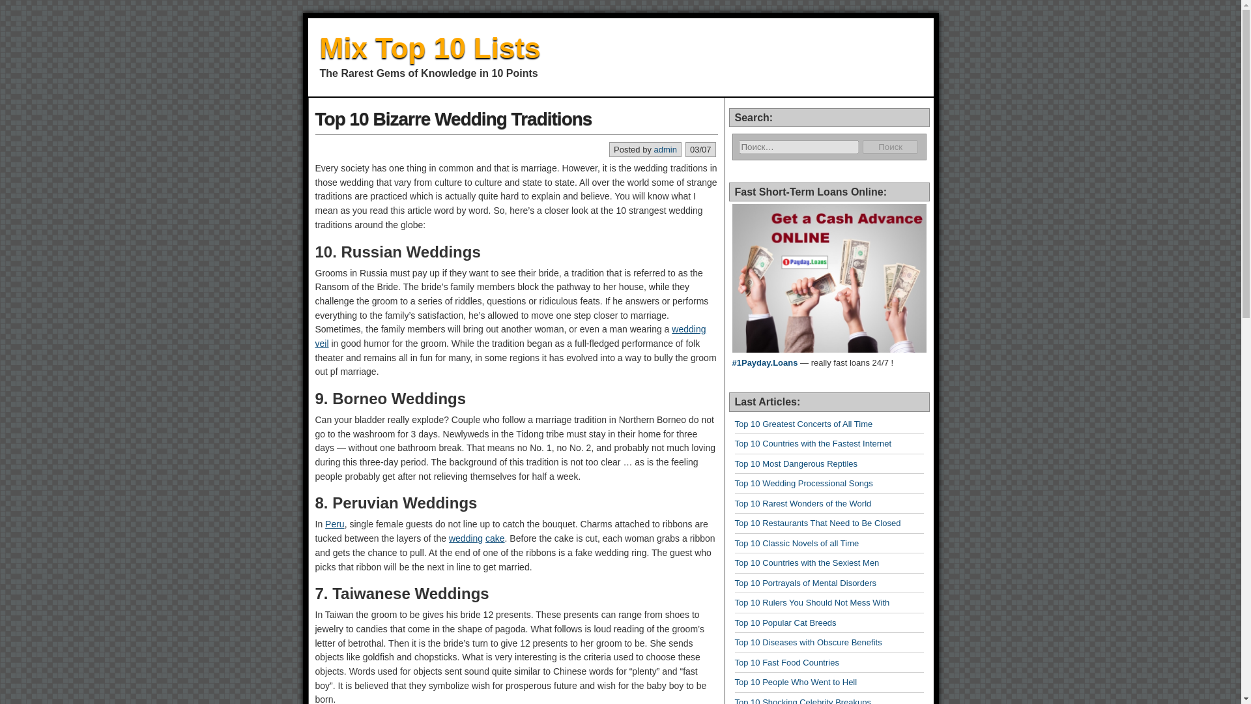 Image resolution: width=1251 pixels, height=704 pixels. Describe the element at coordinates (804, 484) in the screenshot. I see `Top 10 Wedding Processional Songs` at that location.